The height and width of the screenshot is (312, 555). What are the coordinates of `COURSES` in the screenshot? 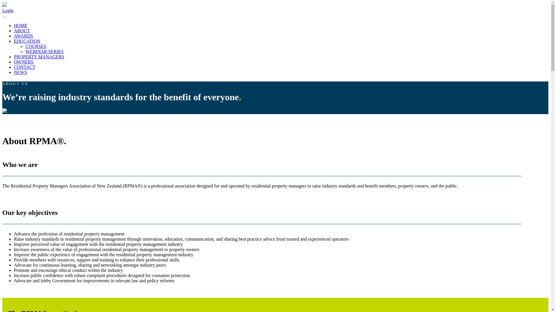 It's located at (36, 46).